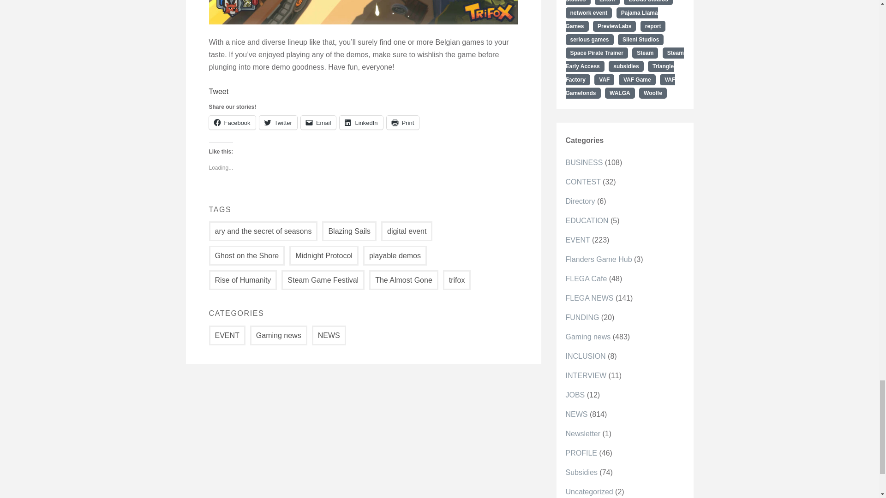 Image resolution: width=886 pixels, height=498 pixels. I want to click on Click to share on Twitter, so click(278, 122).